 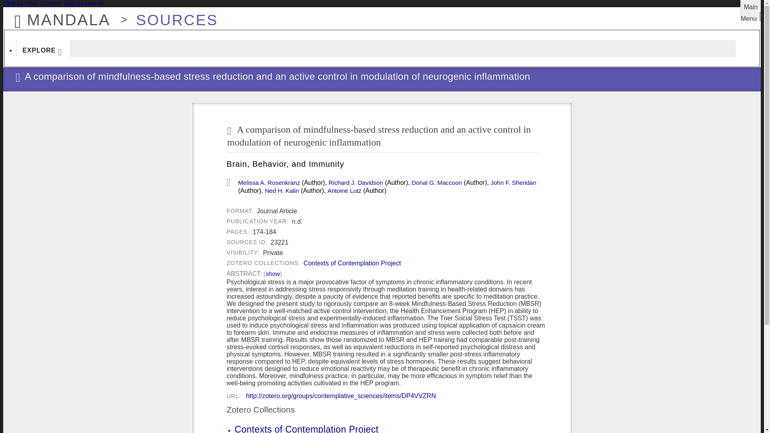 I want to click on Contexts of Contemplation Project, so click(x=352, y=263).